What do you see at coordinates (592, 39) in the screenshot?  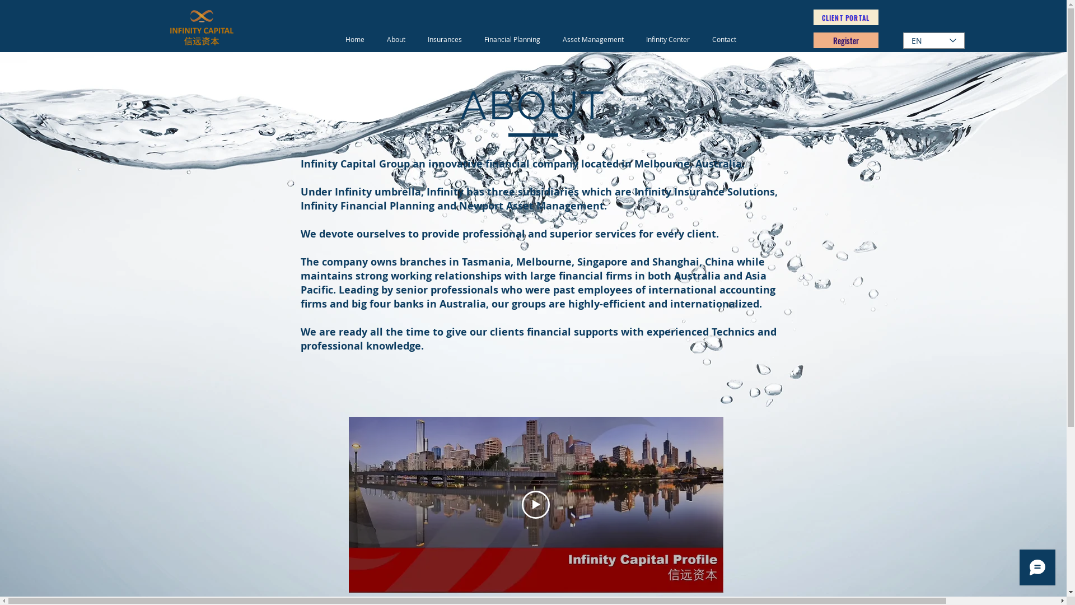 I see `Asset Management` at bounding box center [592, 39].